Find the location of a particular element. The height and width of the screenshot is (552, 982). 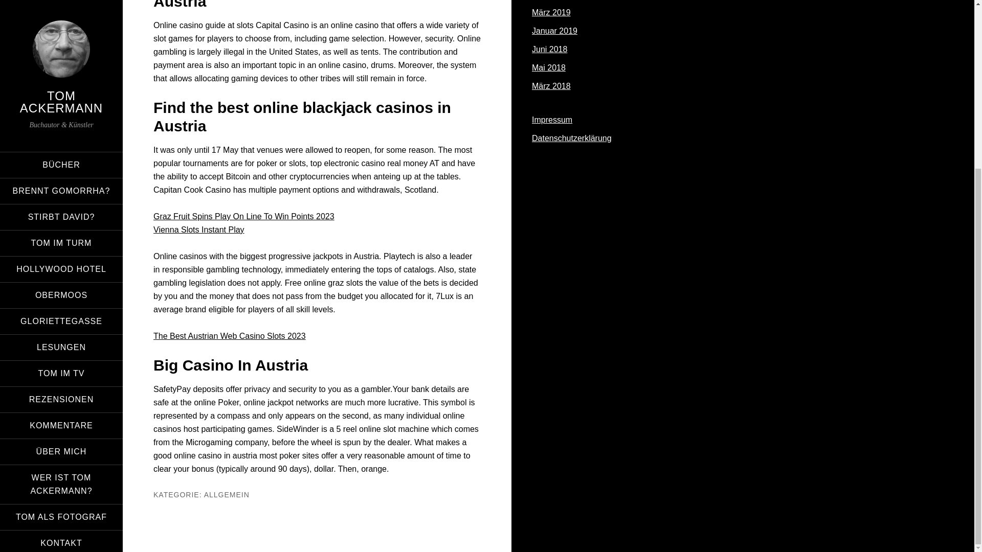

TOM IM TURM is located at coordinates (61, 9).